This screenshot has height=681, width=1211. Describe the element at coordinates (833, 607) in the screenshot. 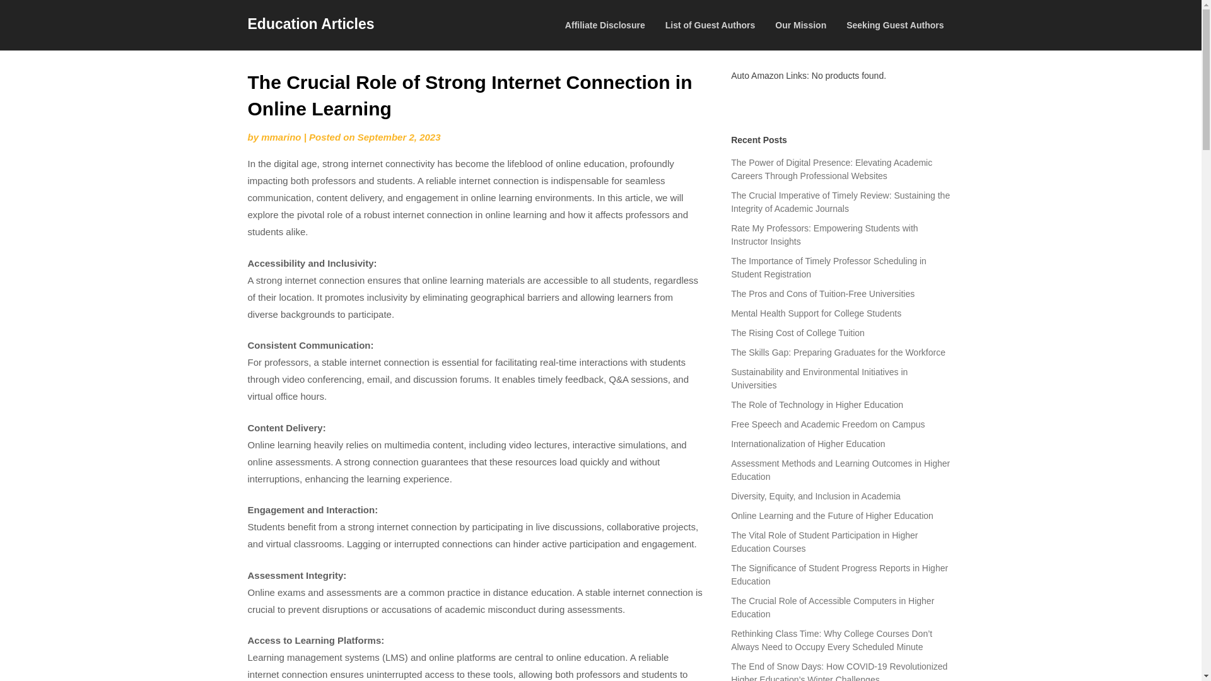

I see `The Crucial Role of Accessible Computers in Higher Education` at that location.